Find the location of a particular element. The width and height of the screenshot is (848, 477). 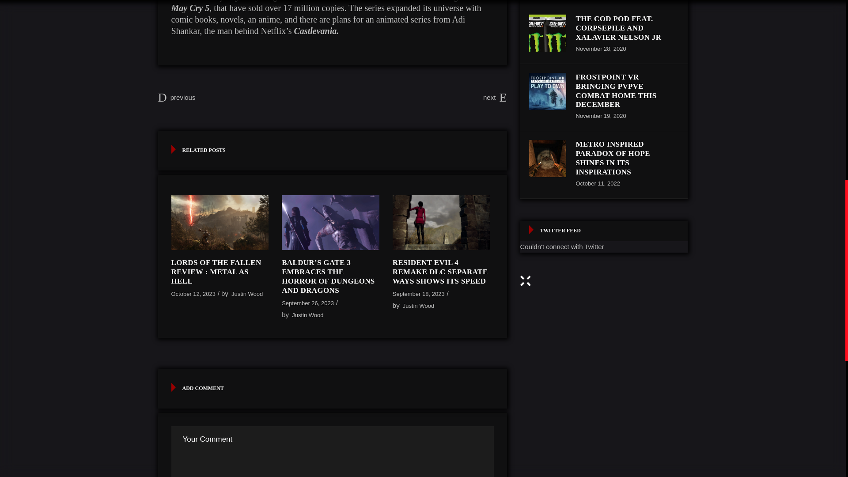

Lords of the Fallen Review : Metal as Hell is located at coordinates (216, 272).